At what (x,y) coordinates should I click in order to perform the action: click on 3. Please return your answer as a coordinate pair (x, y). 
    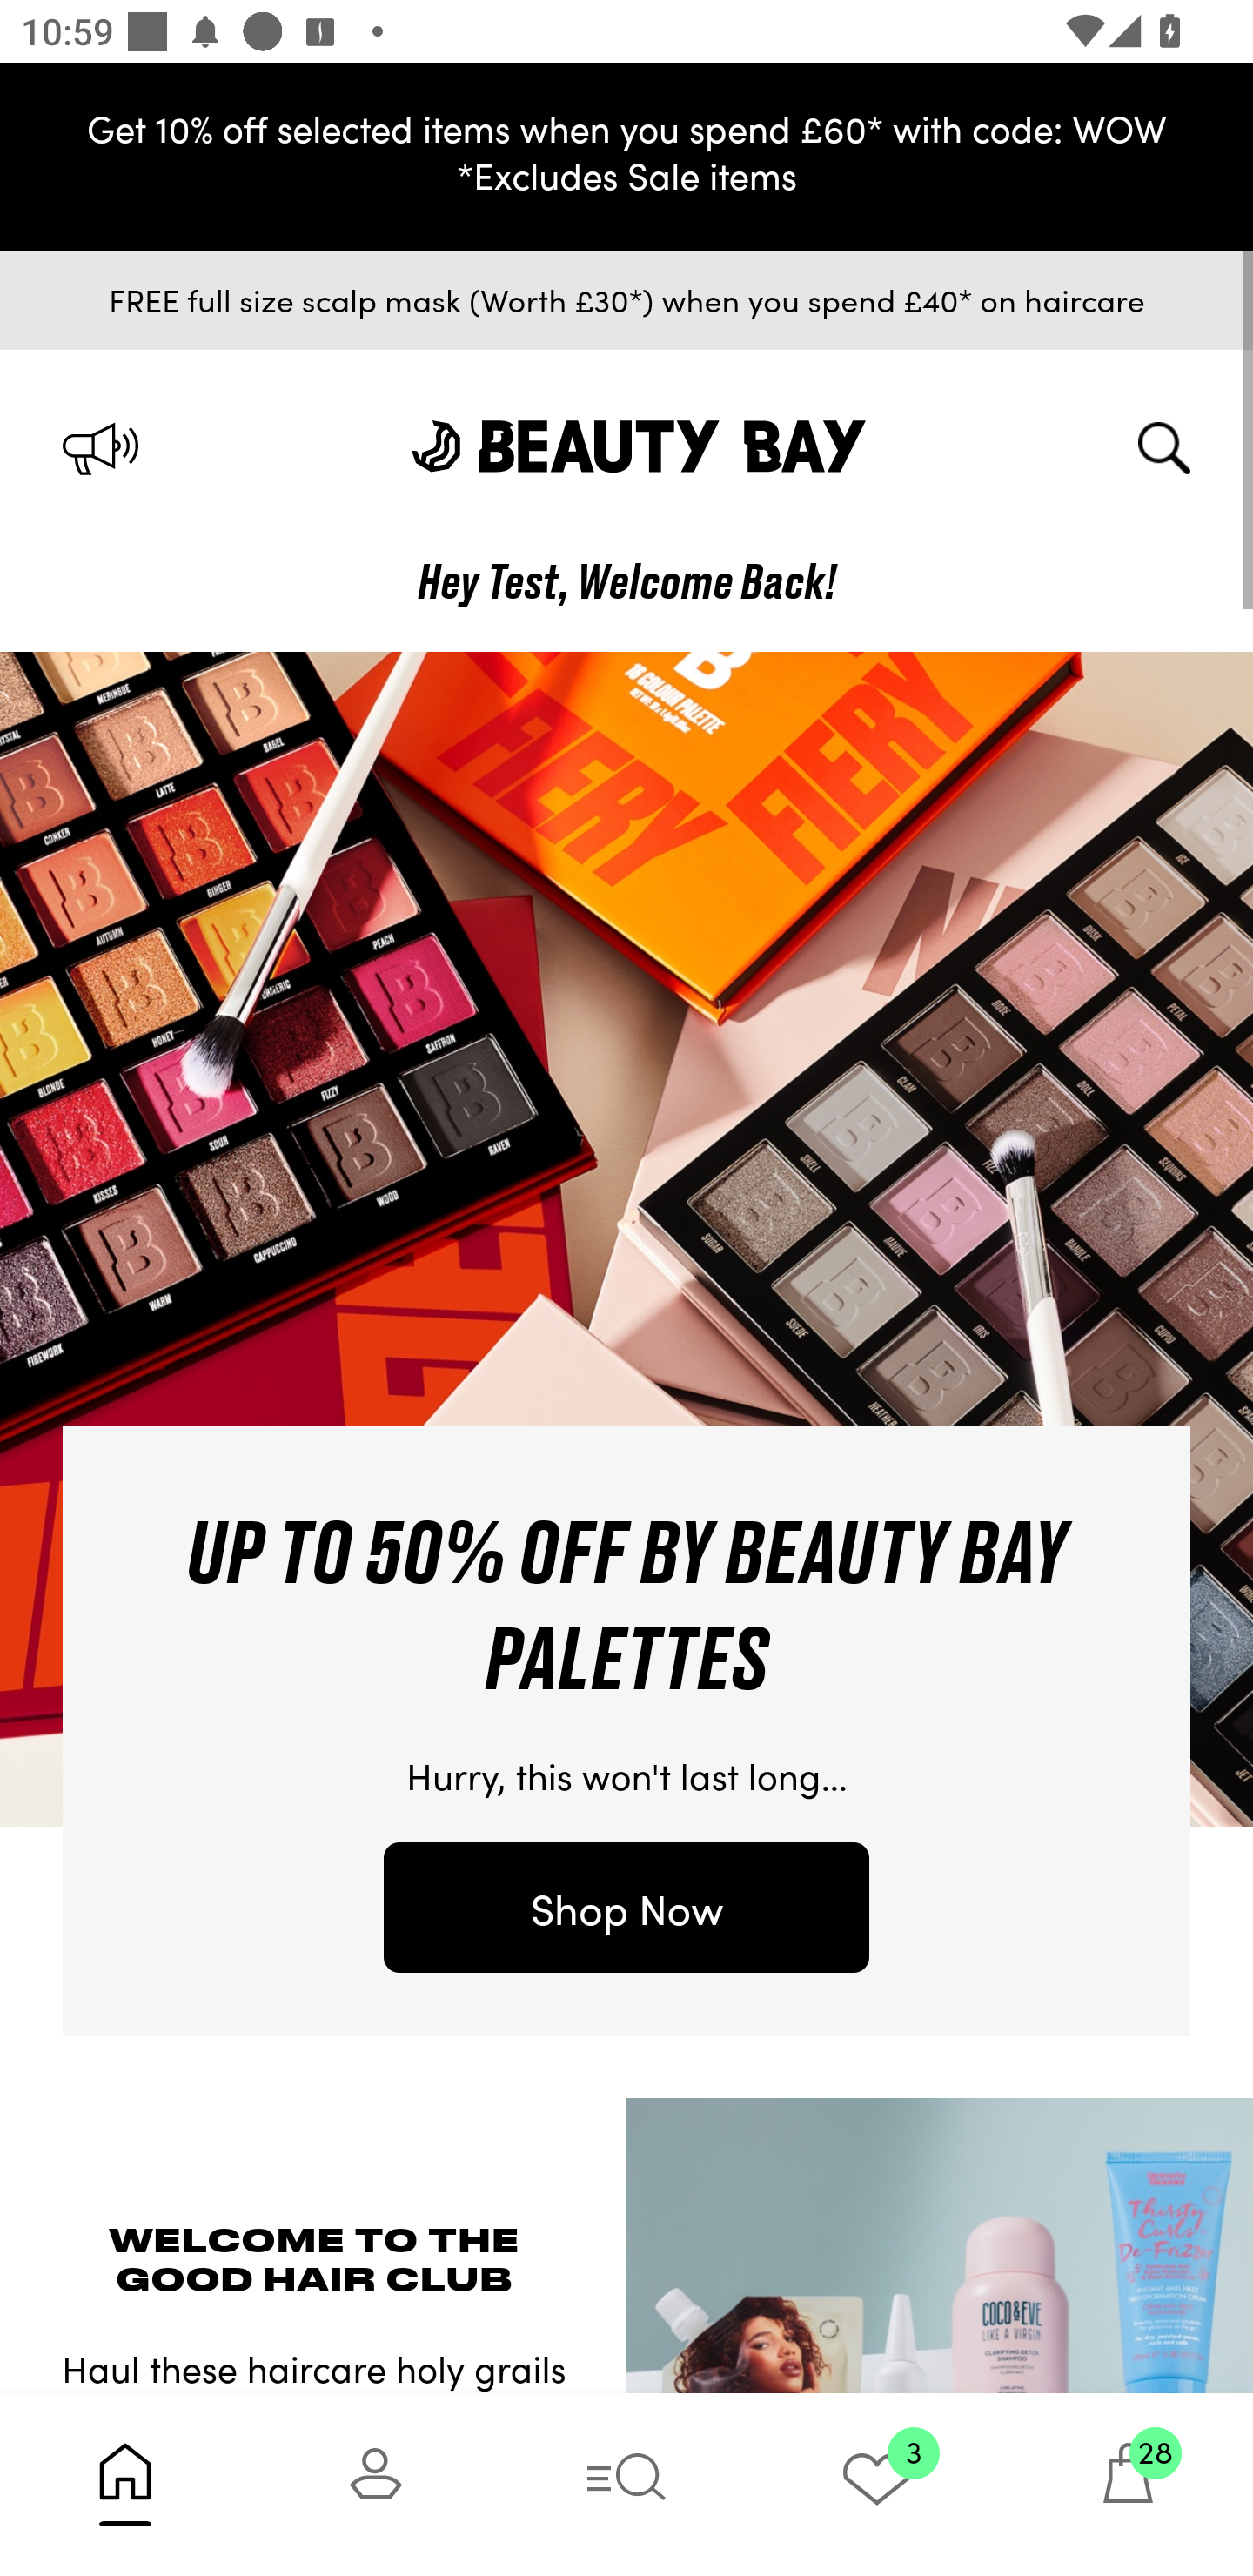
    Looking at the image, I should click on (877, 2484).